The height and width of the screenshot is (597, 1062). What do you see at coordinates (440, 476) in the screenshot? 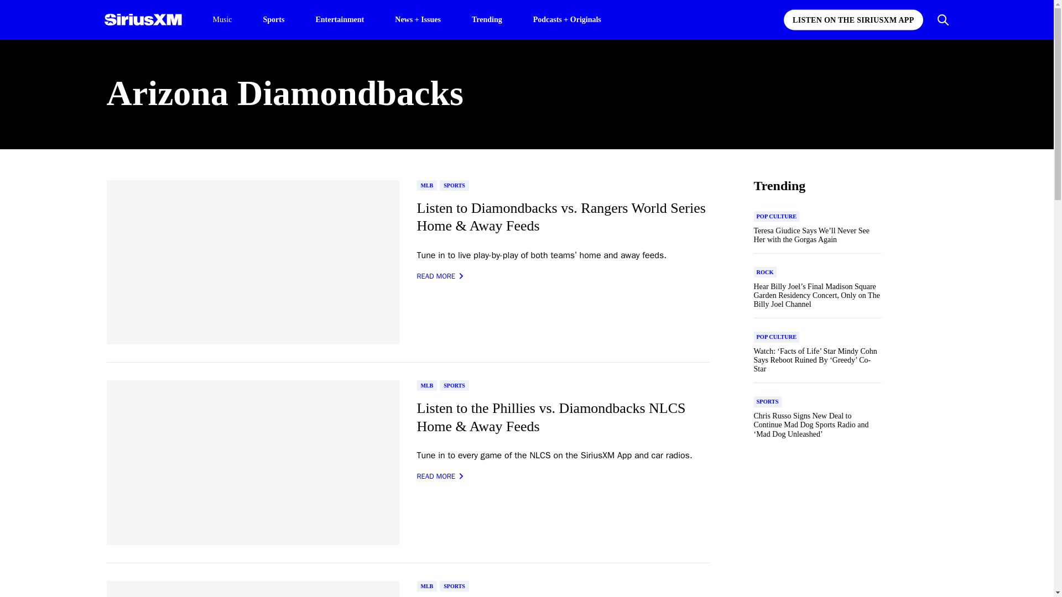
I see `READ MORE` at bounding box center [440, 476].